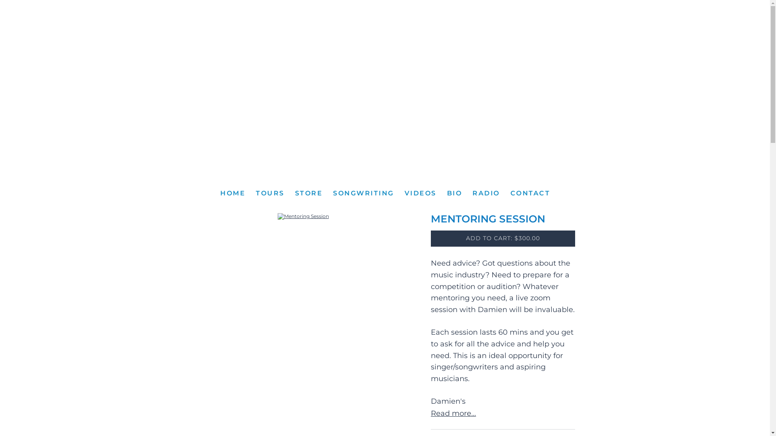 This screenshot has width=776, height=436. Describe the element at coordinates (530, 193) in the screenshot. I see `CONTACT` at that location.